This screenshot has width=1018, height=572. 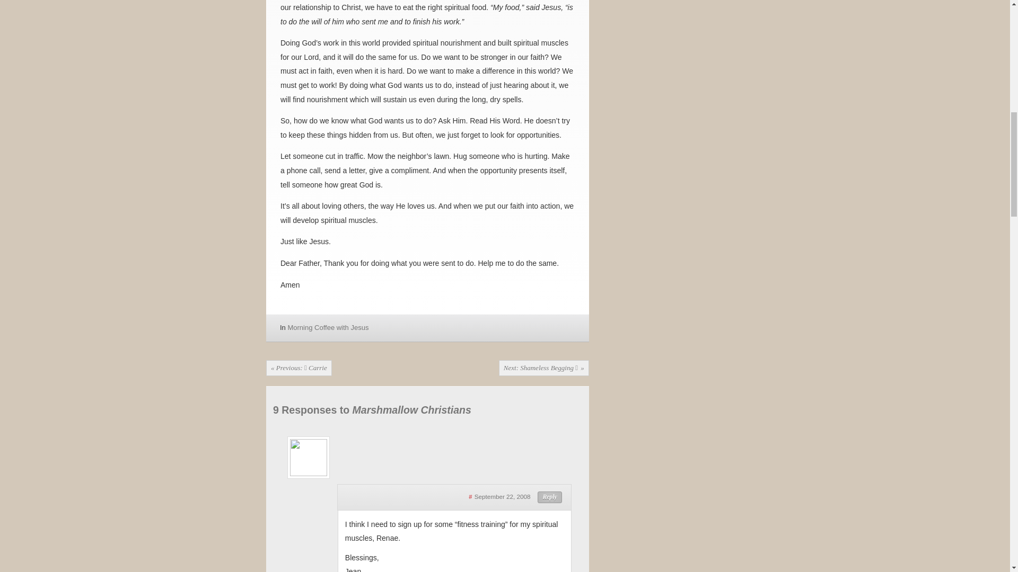 What do you see at coordinates (550, 497) in the screenshot?
I see `Reply` at bounding box center [550, 497].